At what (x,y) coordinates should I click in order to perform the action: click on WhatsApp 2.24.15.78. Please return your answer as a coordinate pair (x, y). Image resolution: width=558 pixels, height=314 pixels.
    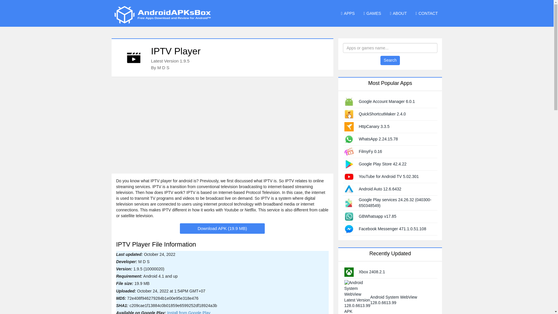
    Looking at the image, I should click on (378, 139).